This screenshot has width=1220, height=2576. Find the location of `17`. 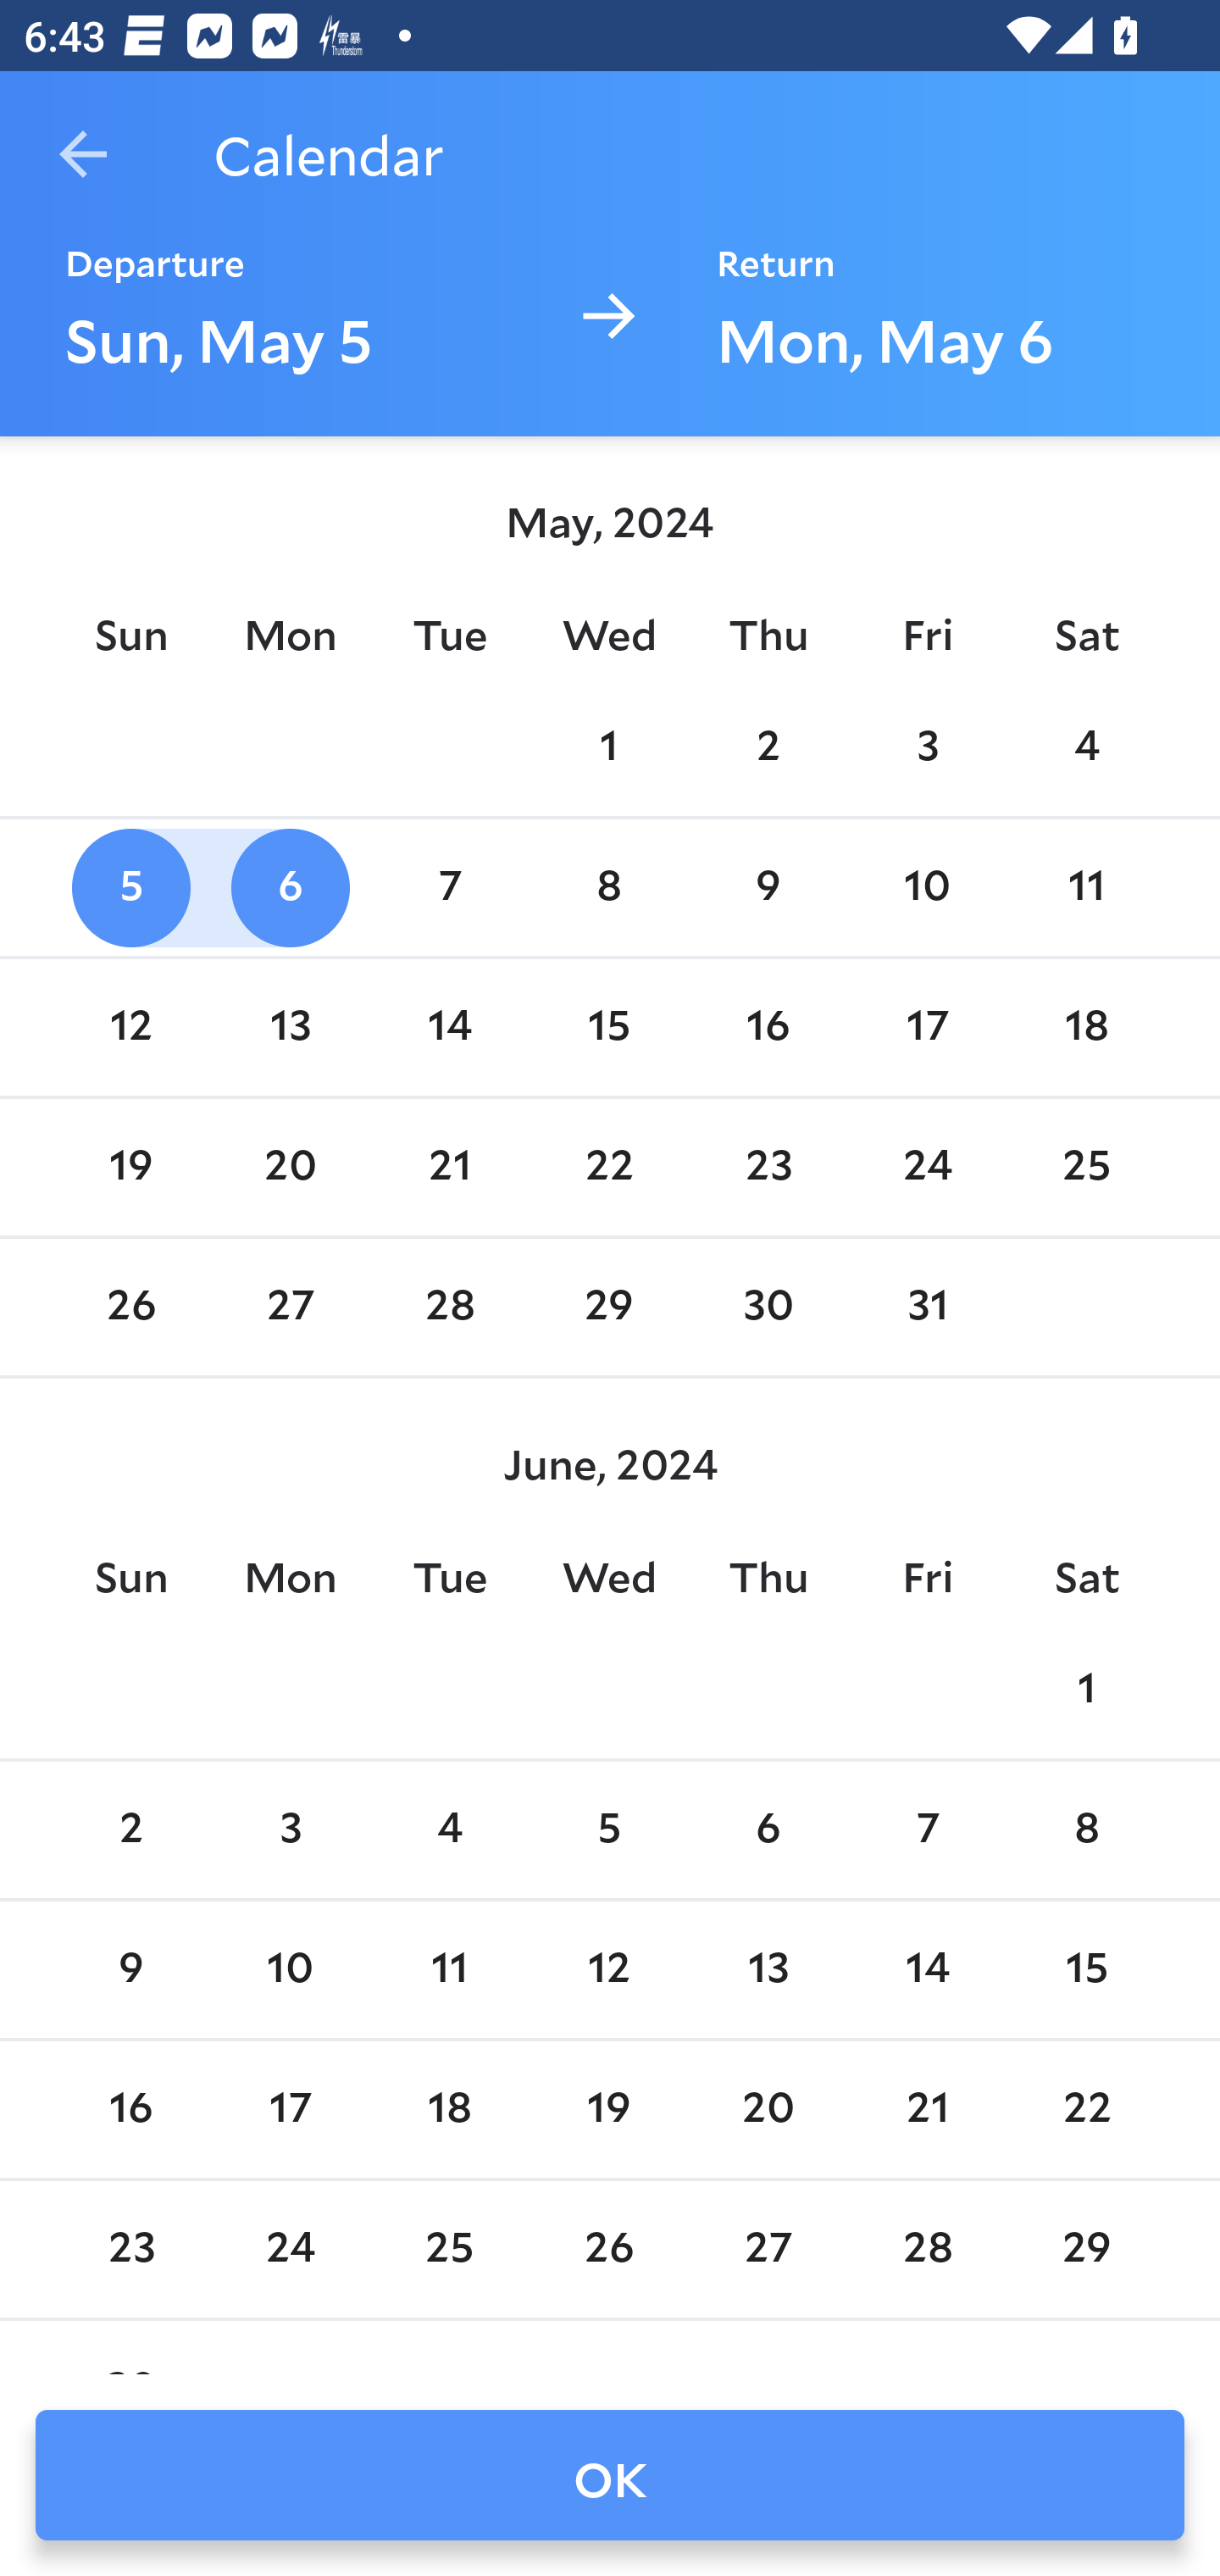

17 is located at coordinates (927, 1027).